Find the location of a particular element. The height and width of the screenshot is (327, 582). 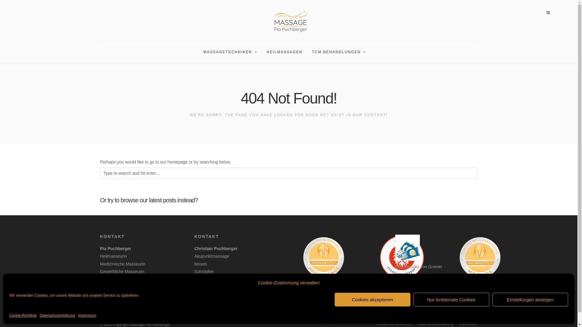

Einstellungen anzeigen is located at coordinates (530, 300).